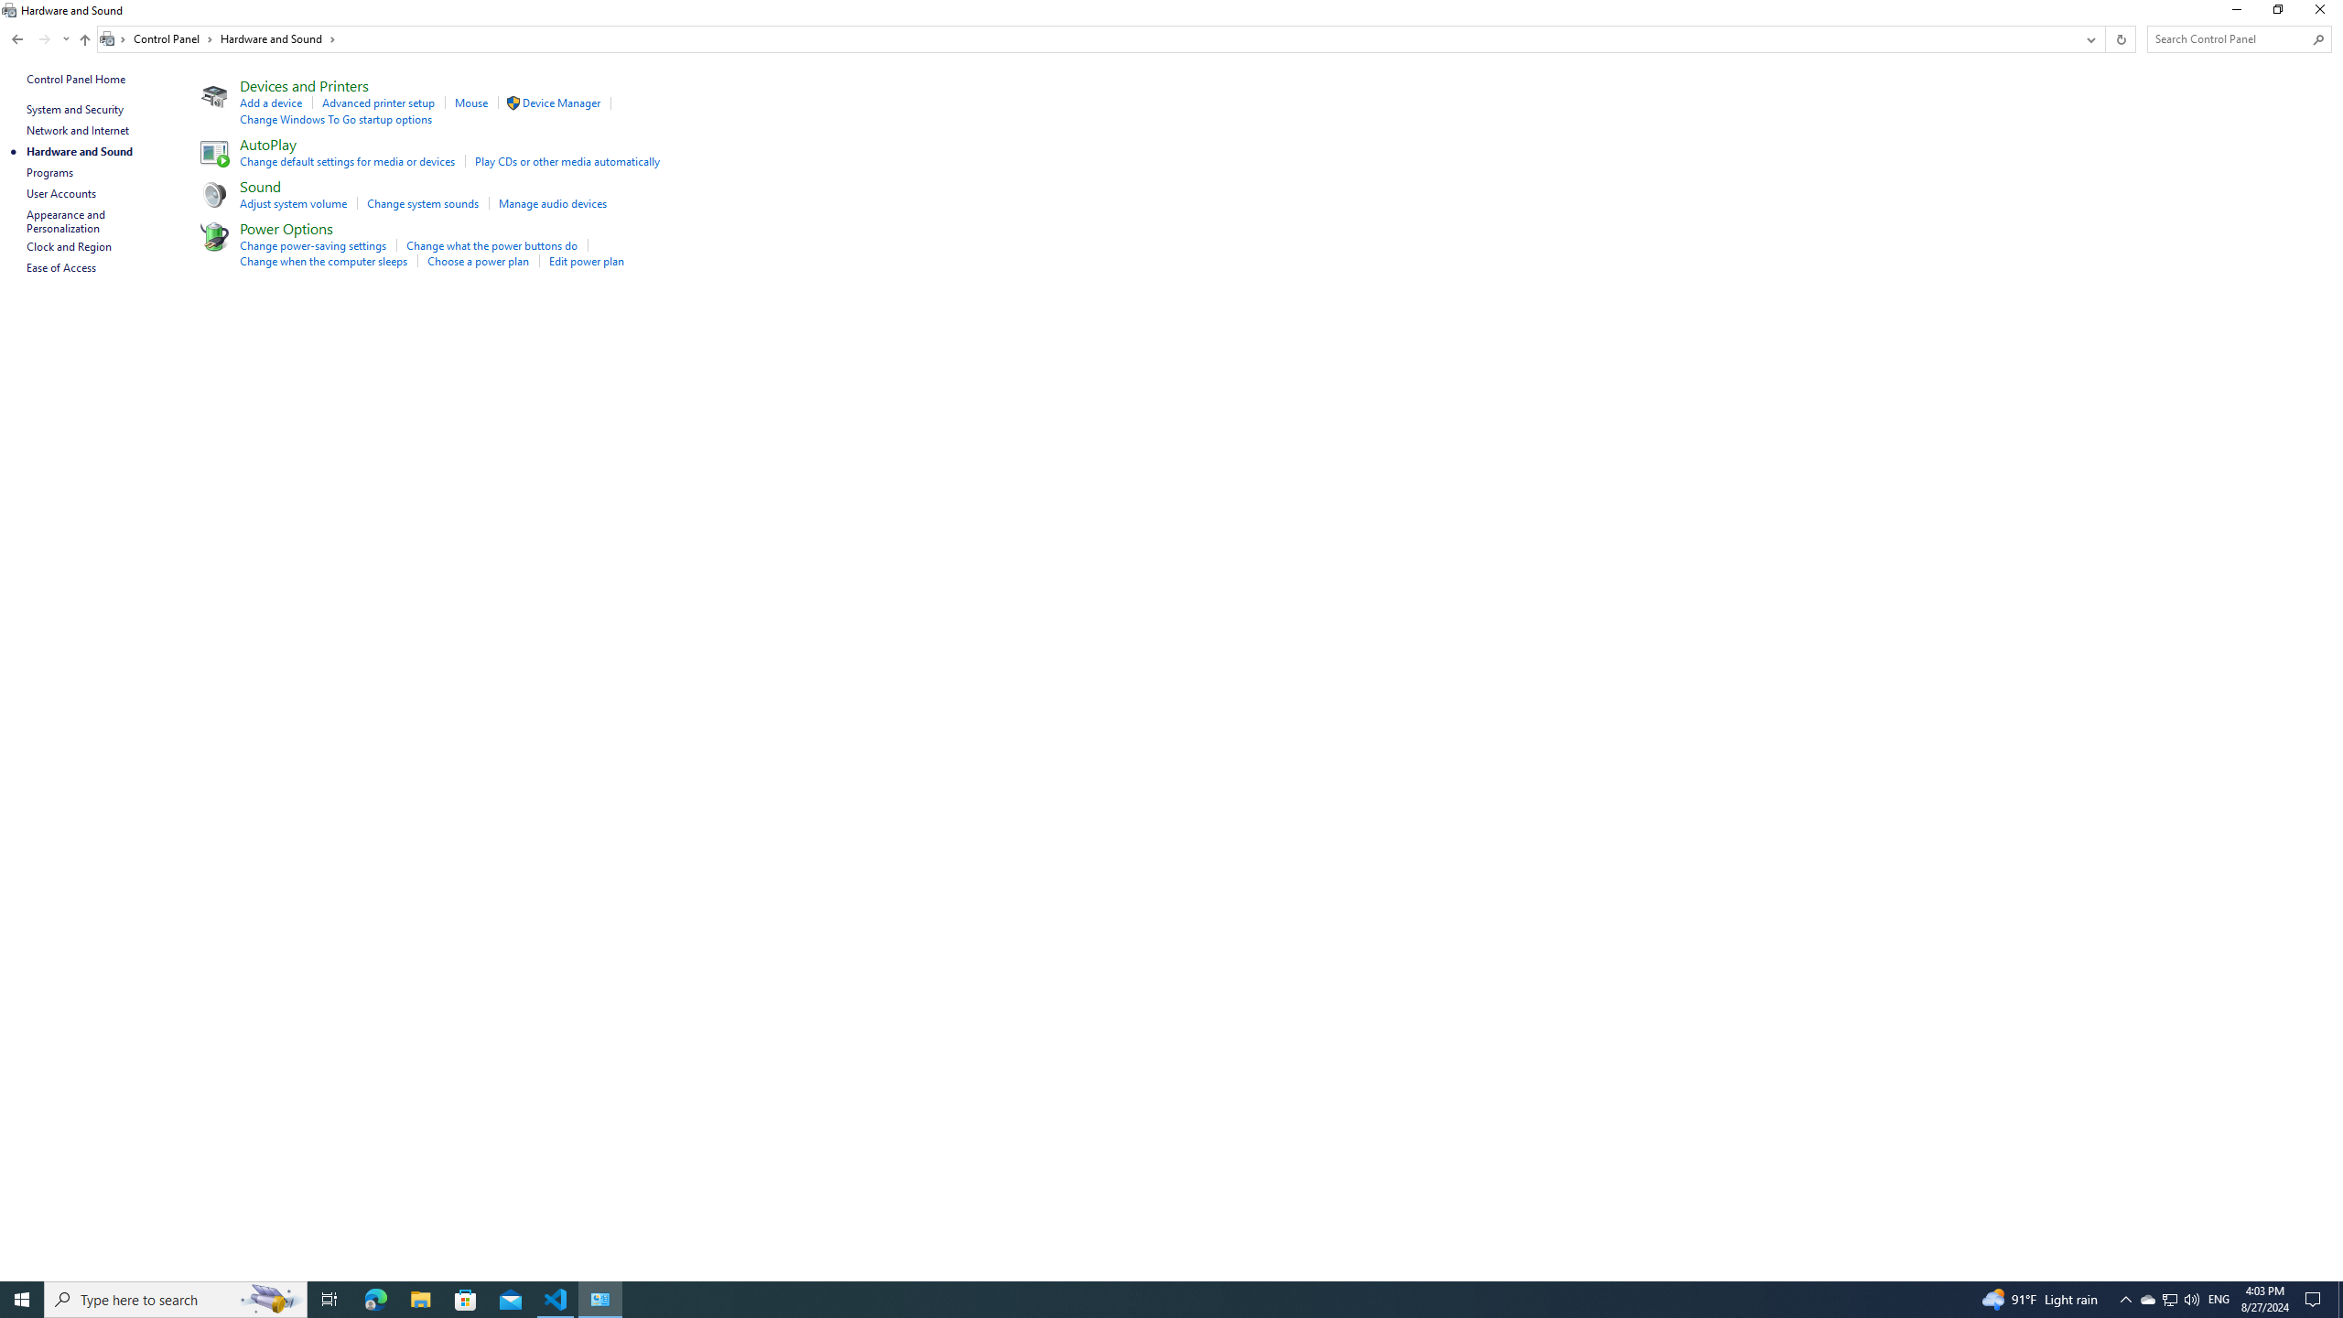 Image resolution: width=2343 pixels, height=1318 pixels. I want to click on Icon, so click(513, 103).